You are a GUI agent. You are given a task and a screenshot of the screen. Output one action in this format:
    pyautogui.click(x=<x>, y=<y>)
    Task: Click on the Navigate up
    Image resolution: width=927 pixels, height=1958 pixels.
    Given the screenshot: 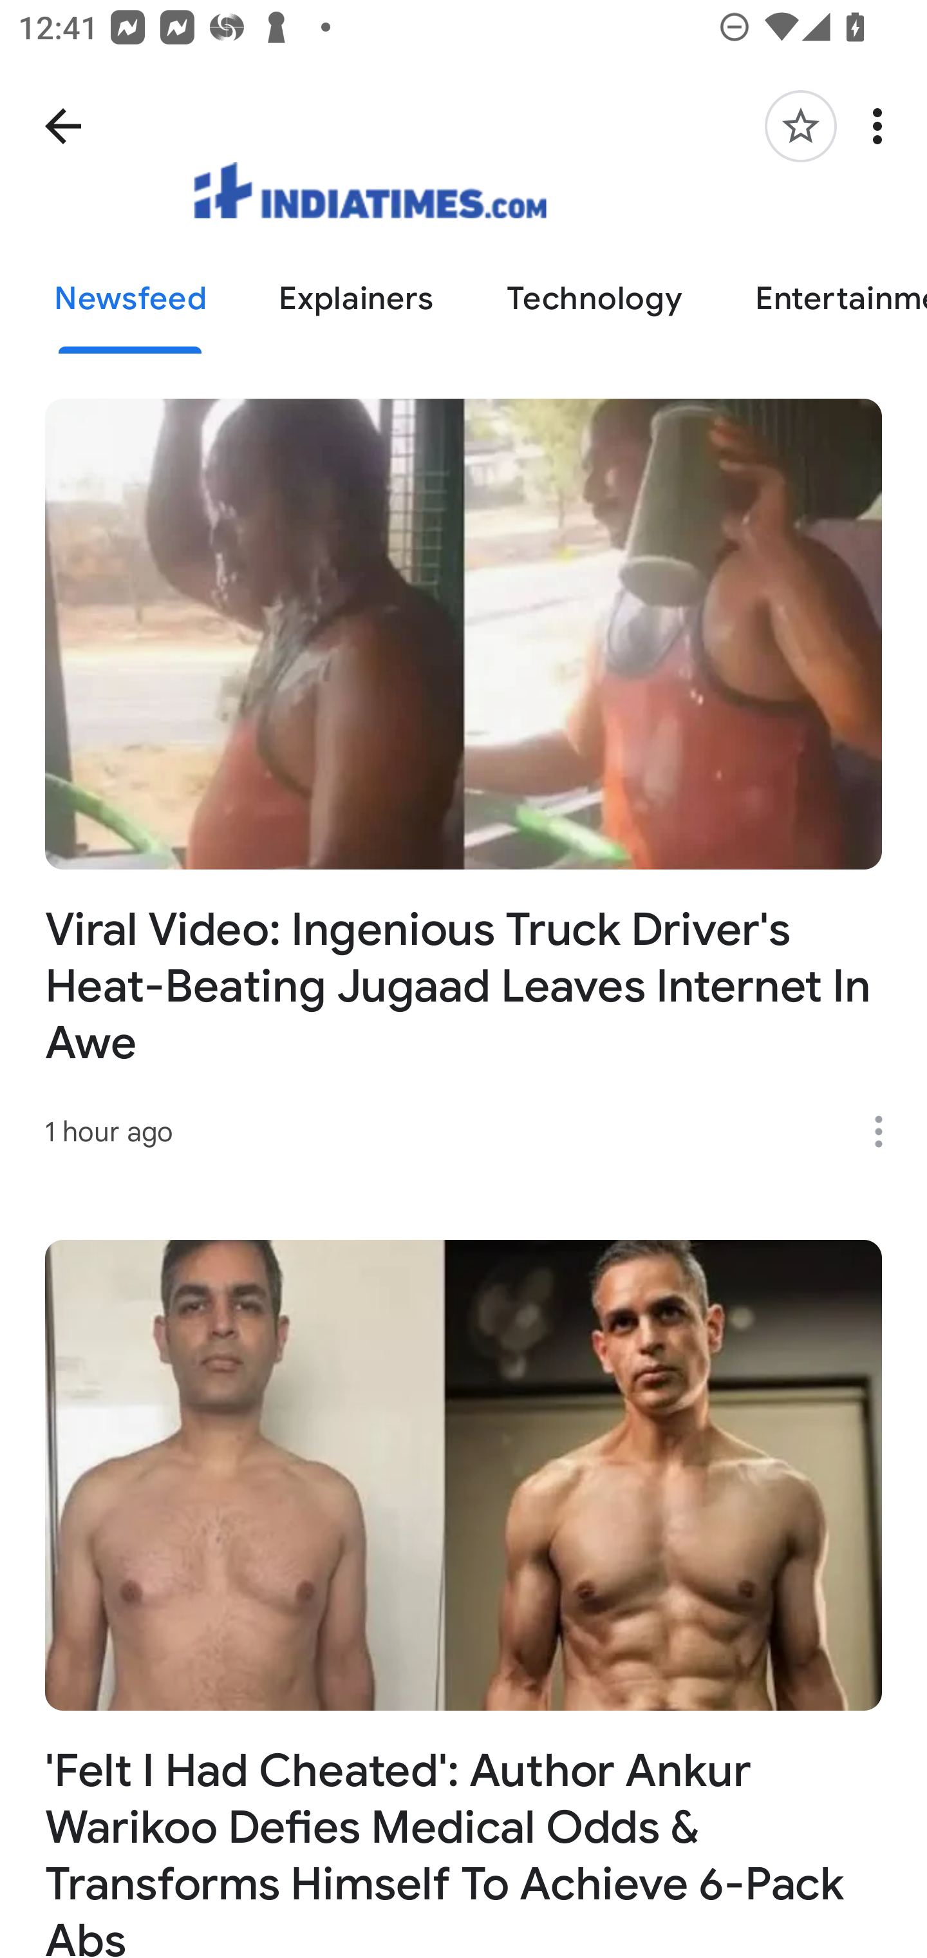 What is the action you would take?
    pyautogui.click(x=63, y=126)
    